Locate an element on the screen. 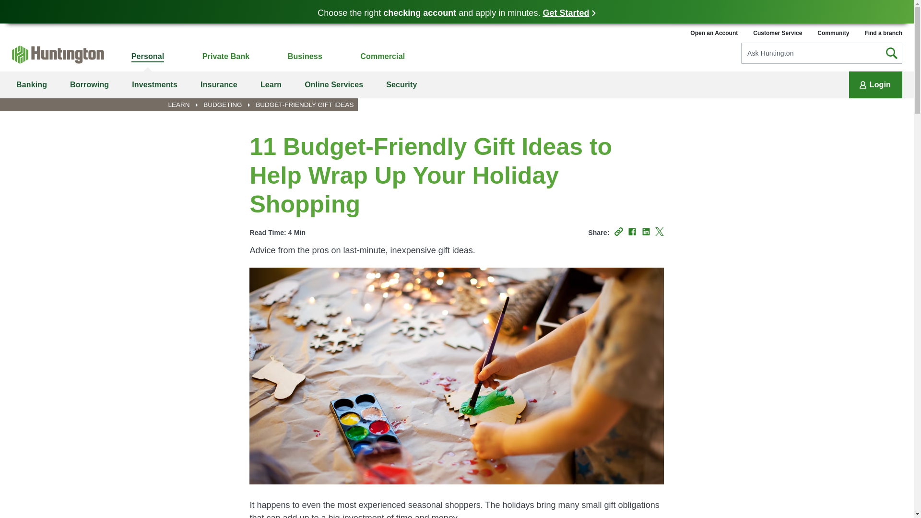 This screenshot has width=921, height=518. Private Bank is located at coordinates (226, 57).